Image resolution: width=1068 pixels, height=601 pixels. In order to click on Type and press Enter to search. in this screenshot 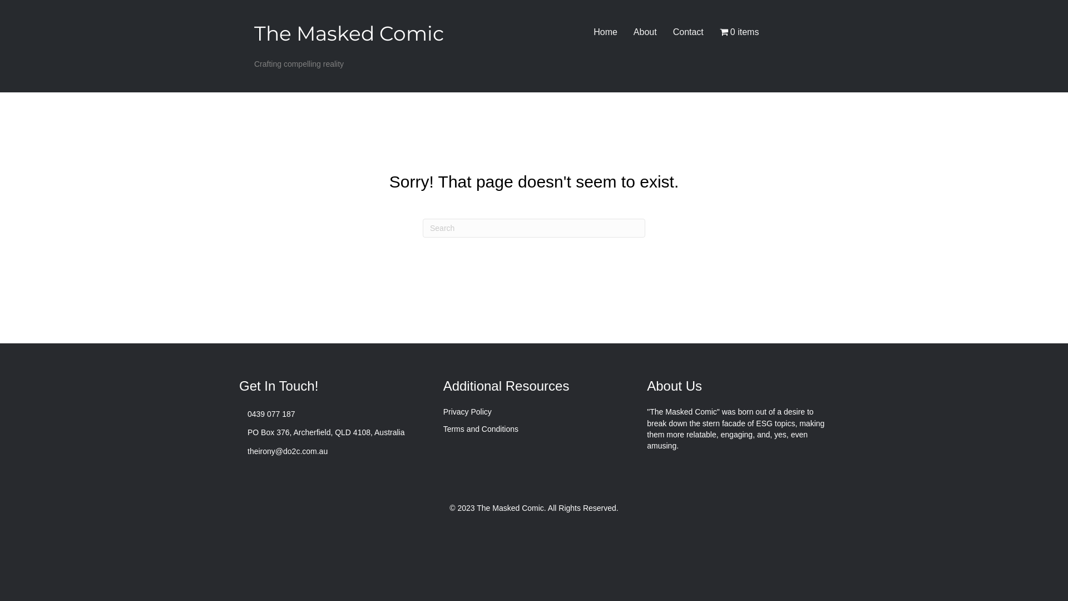, I will do `click(534, 228)`.